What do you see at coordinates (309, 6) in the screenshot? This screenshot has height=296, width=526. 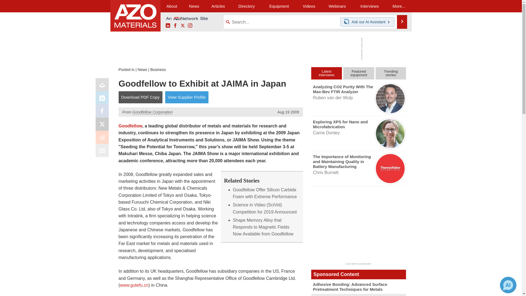 I see `Videos` at bounding box center [309, 6].